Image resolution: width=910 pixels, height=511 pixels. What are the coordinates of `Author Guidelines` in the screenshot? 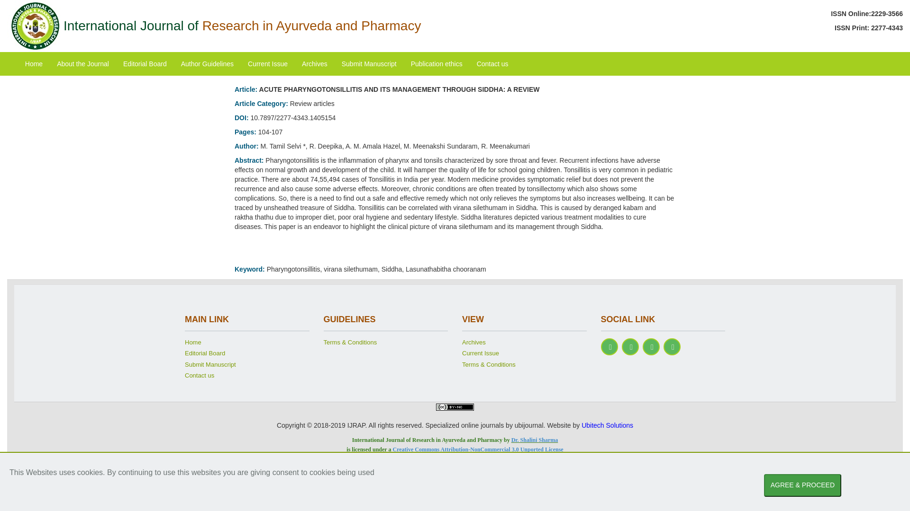 It's located at (207, 63).